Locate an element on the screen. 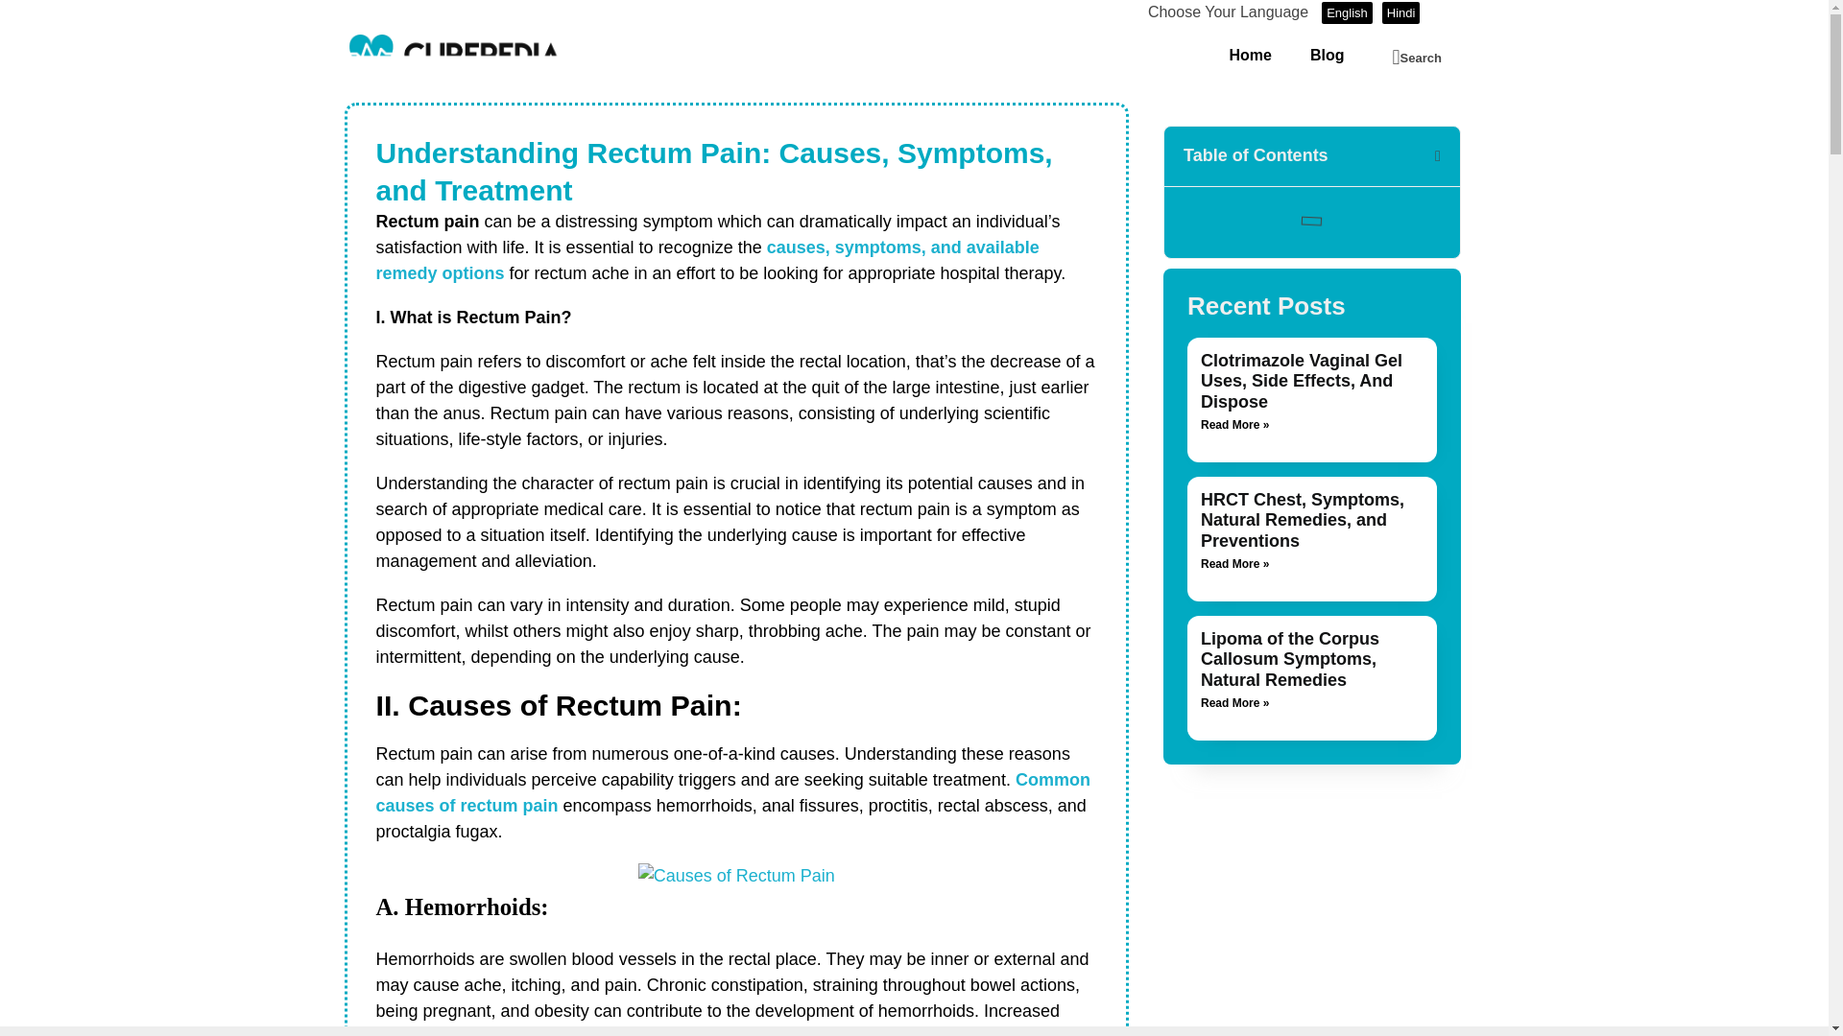 The width and height of the screenshot is (1843, 1036). Lipoma of the Corpus Callosum Symptoms, Natural Remedies is located at coordinates (1290, 659).